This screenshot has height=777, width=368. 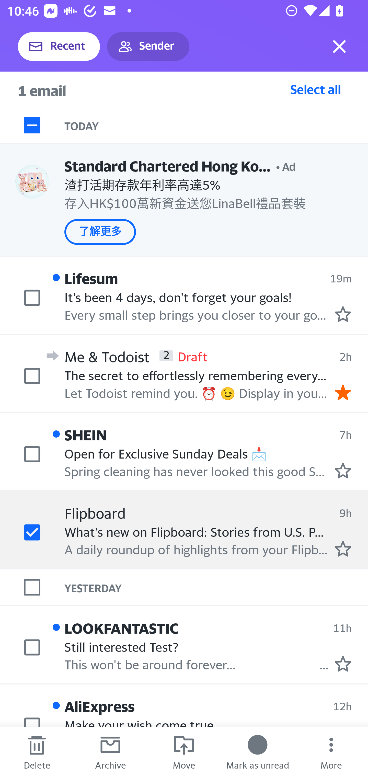 What do you see at coordinates (184, 752) in the screenshot?
I see `Move` at bounding box center [184, 752].